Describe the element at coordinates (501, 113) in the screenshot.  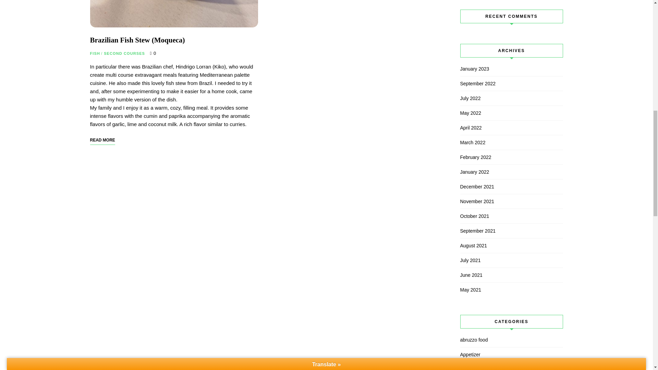
I see `May 2022` at that location.